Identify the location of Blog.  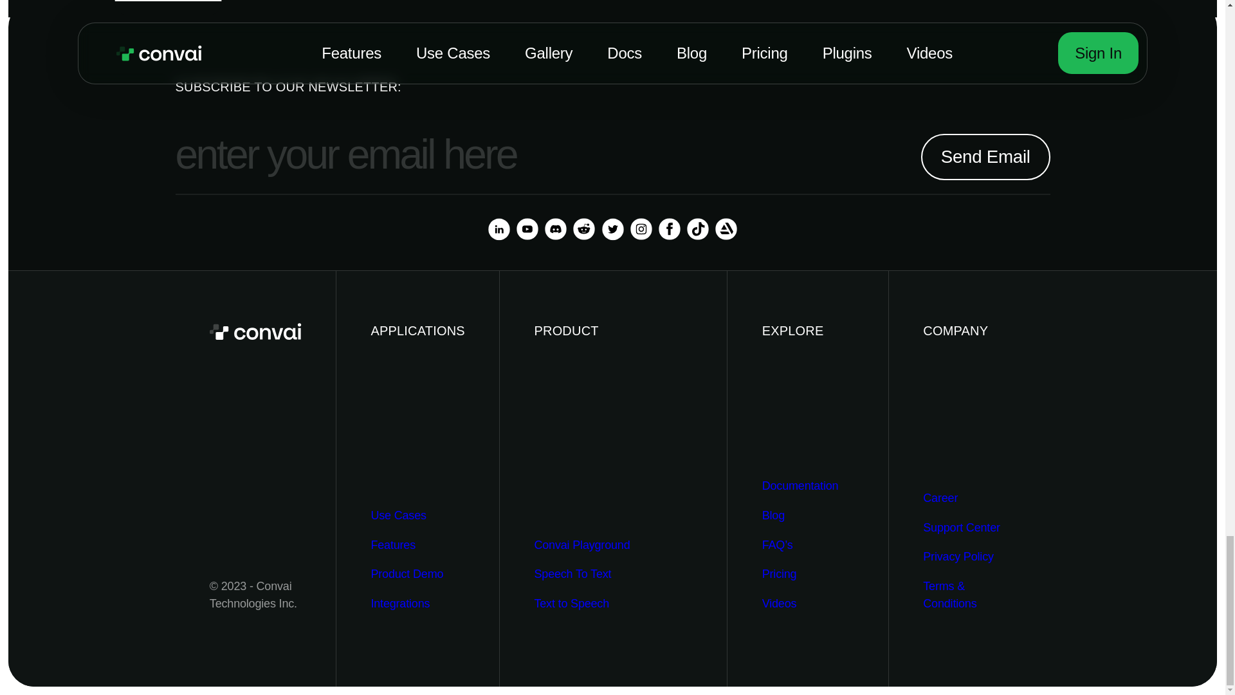
(773, 516).